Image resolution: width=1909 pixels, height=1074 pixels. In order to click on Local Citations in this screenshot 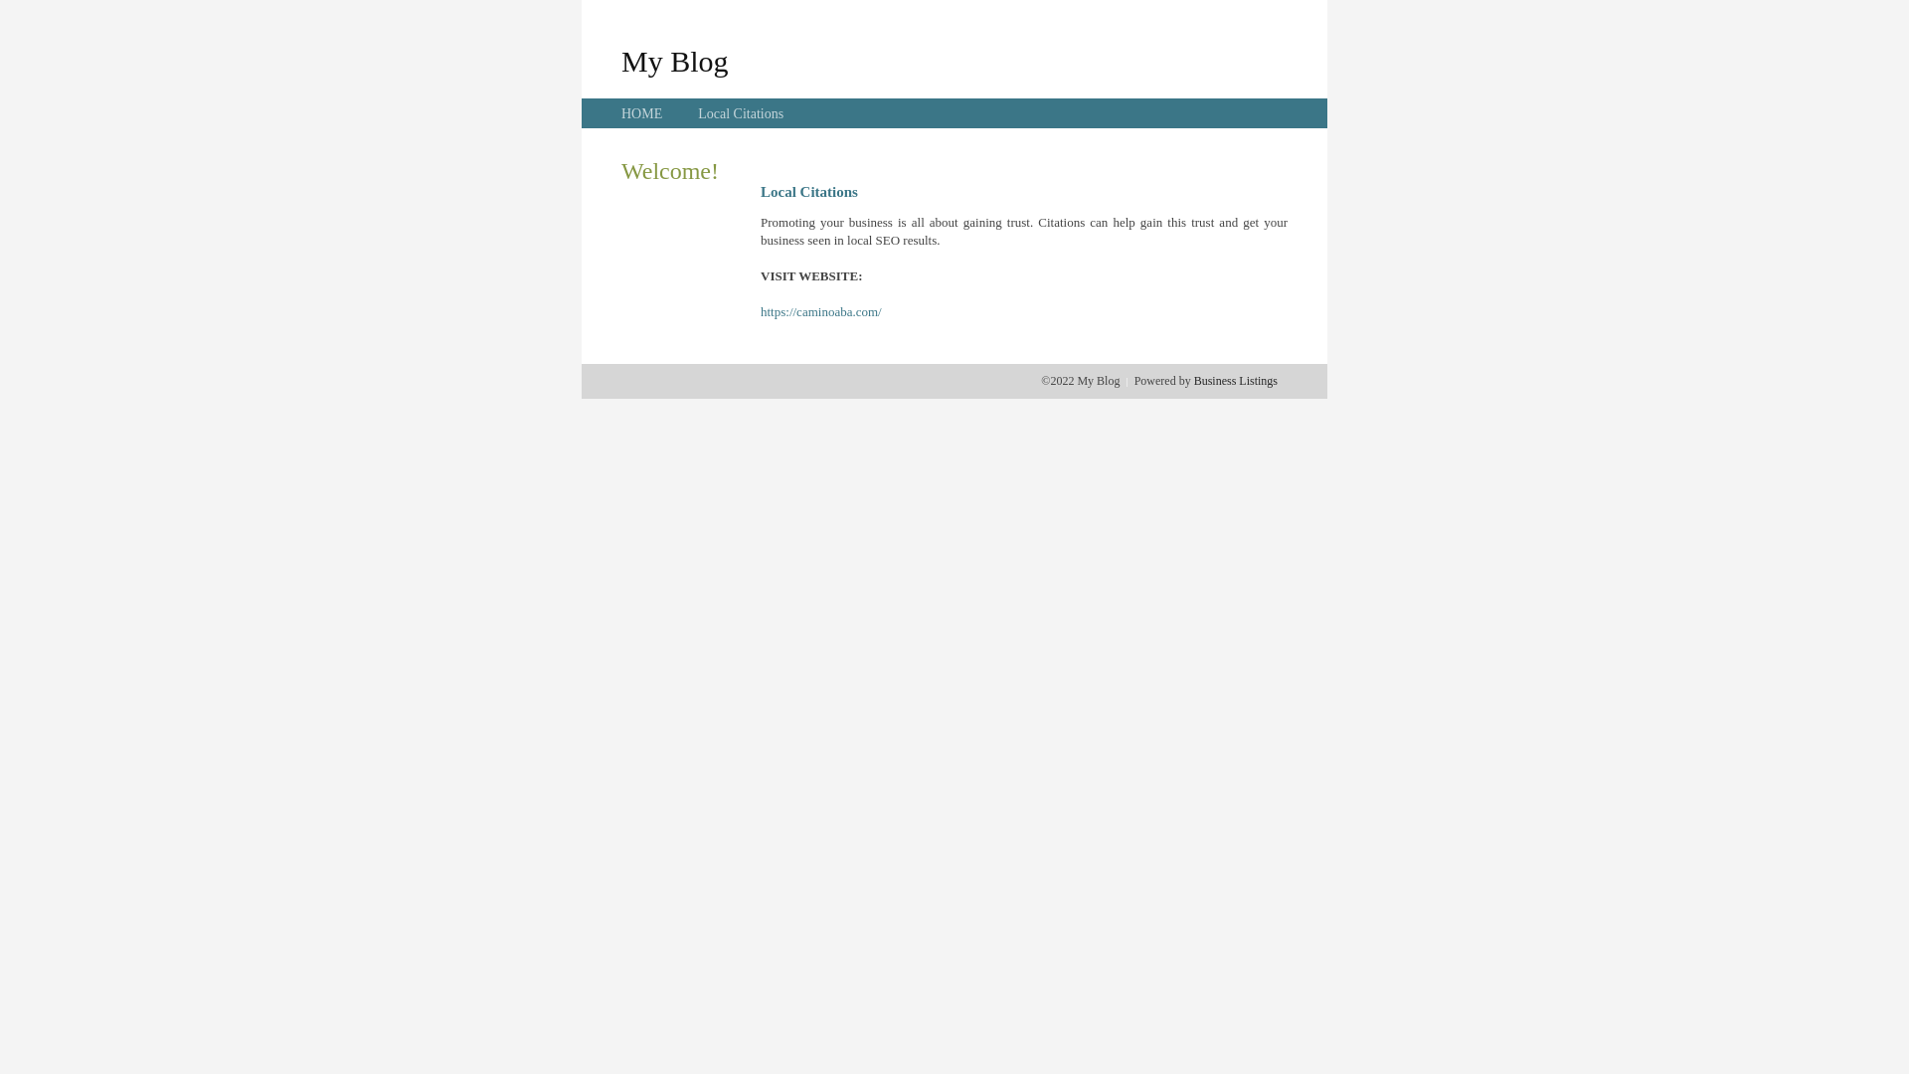, I will do `click(741, 113)`.